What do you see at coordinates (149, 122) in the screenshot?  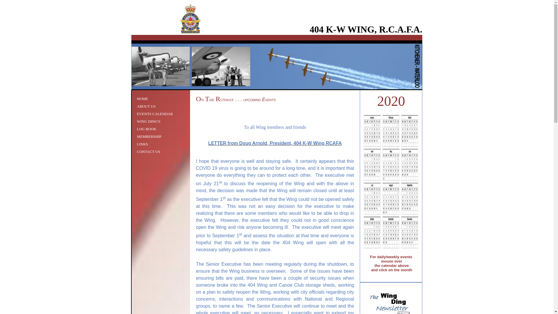 I see `WING DING'S` at bounding box center [149, 122].